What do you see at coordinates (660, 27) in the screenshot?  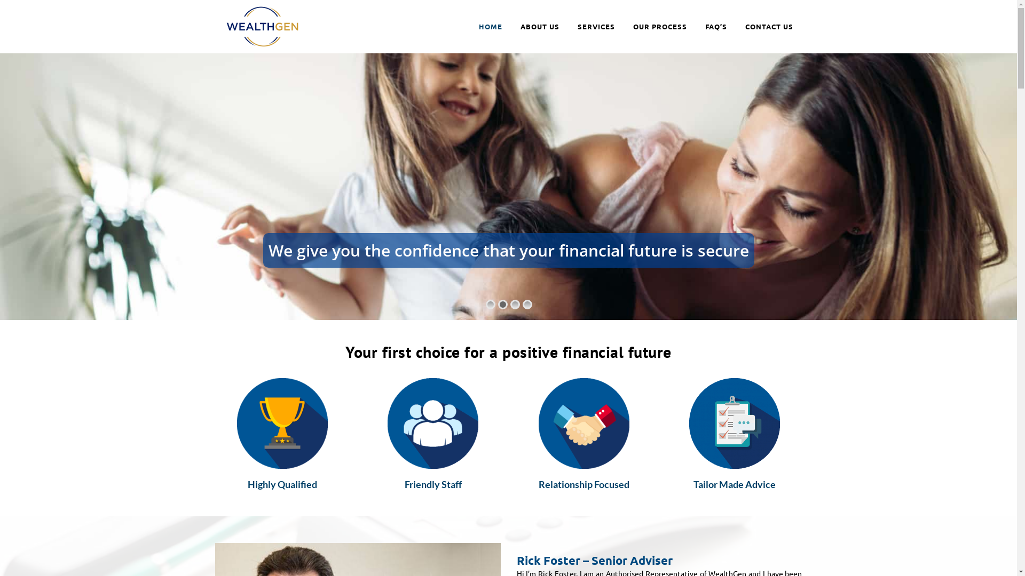 I see `OUR PROCESS` at bounding box center [660, 27].